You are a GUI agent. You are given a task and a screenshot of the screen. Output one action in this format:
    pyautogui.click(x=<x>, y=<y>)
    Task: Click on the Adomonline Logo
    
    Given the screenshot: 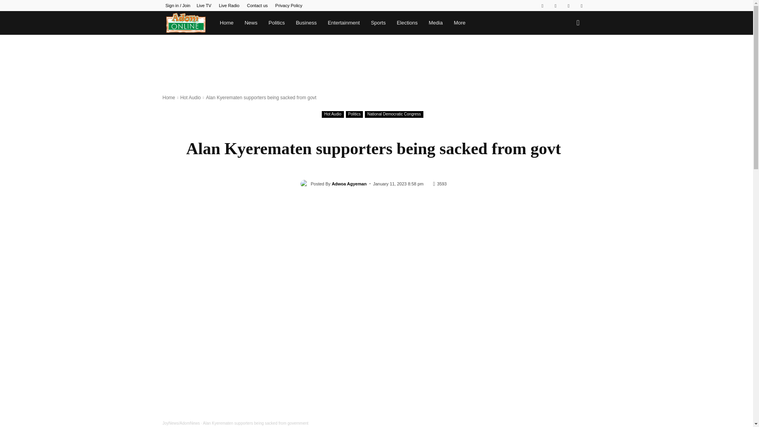 What is the action you would take?
    pyautogui.click(x=186, y=23)
    